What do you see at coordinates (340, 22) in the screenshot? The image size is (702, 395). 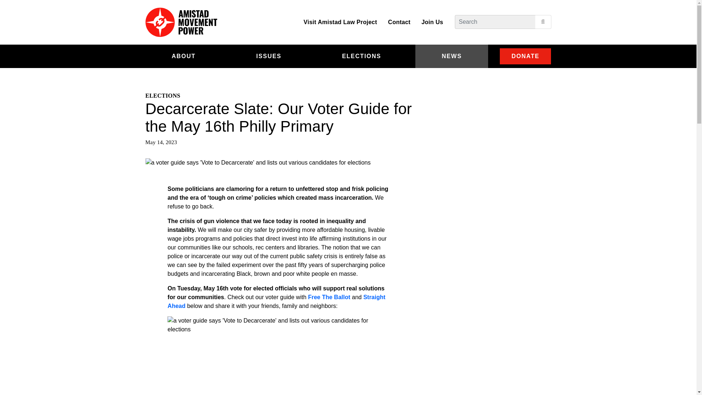 I see `Visit Amistad Law Project` at bounding box center [340, 22].